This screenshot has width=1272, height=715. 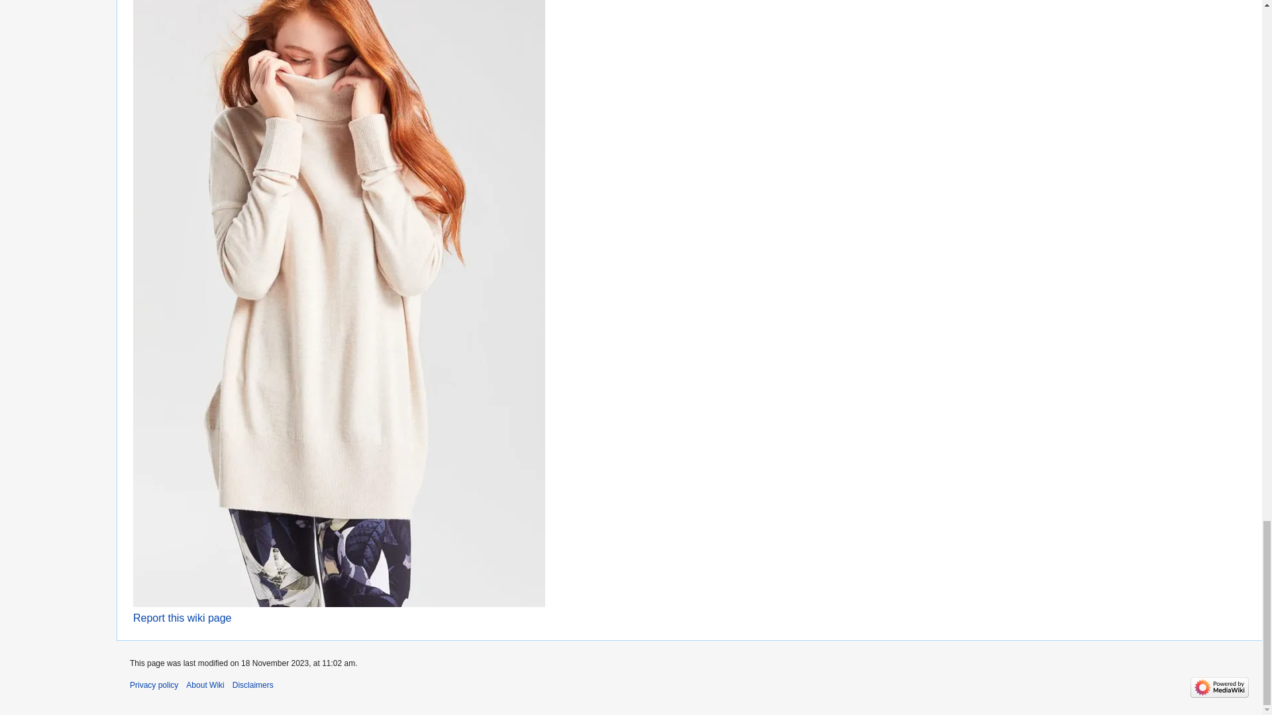 I want to click on Privacy policy, so click(x=154, y=685).